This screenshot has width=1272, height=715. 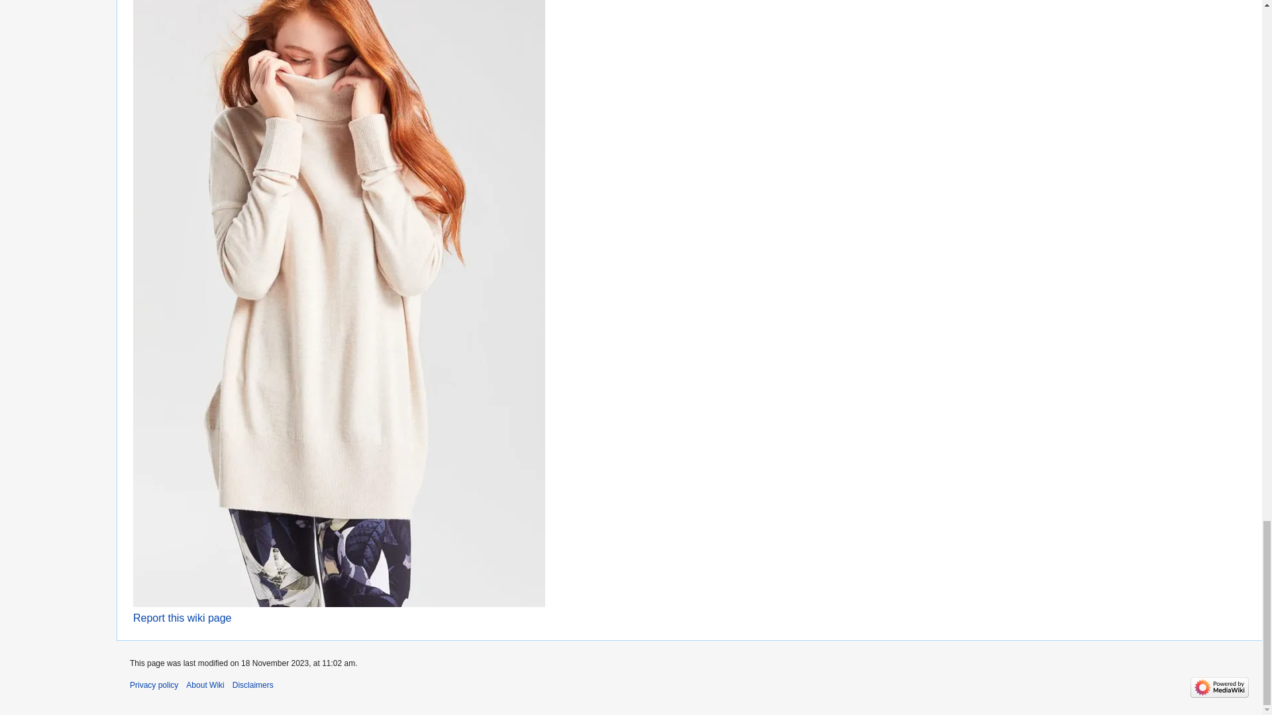 I want to click on Privacy policy, so click(x=154, y=685).